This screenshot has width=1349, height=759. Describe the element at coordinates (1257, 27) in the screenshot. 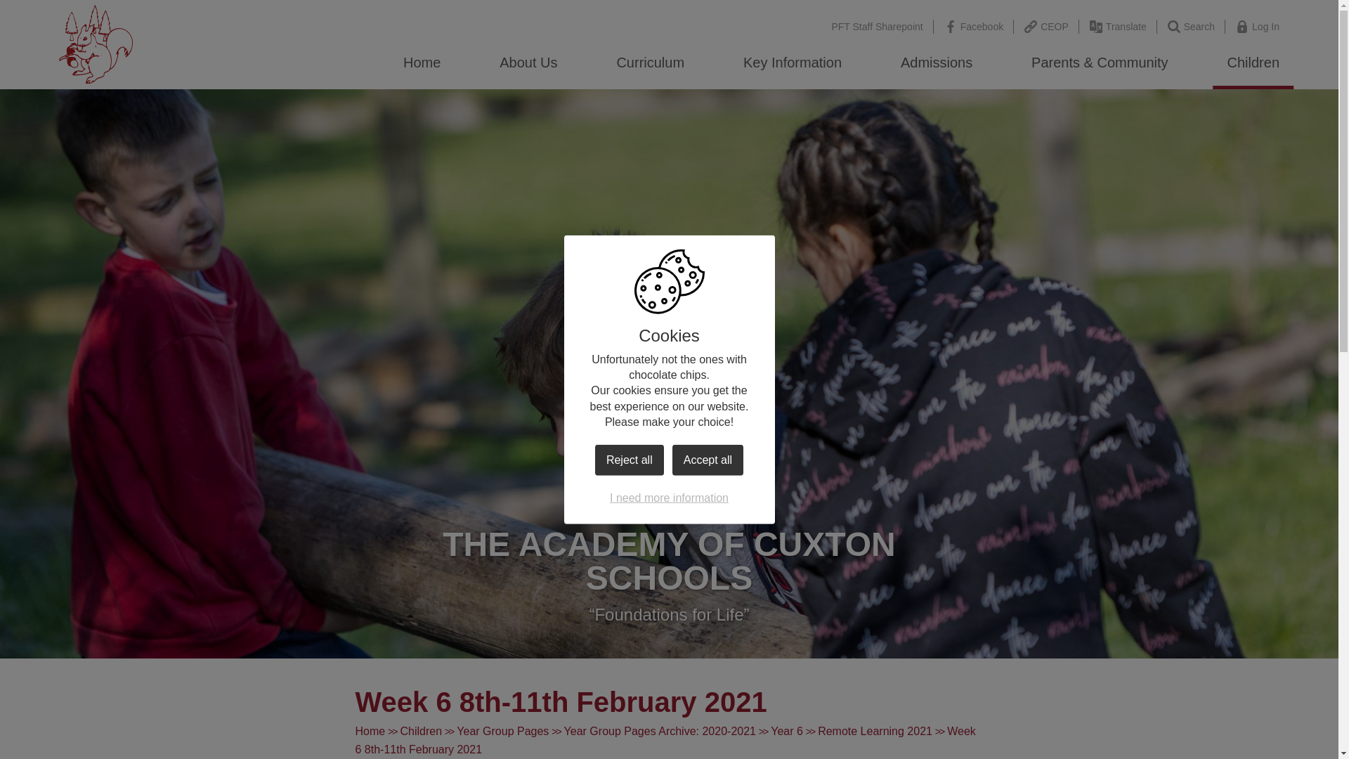

I see `Log in` at that location.